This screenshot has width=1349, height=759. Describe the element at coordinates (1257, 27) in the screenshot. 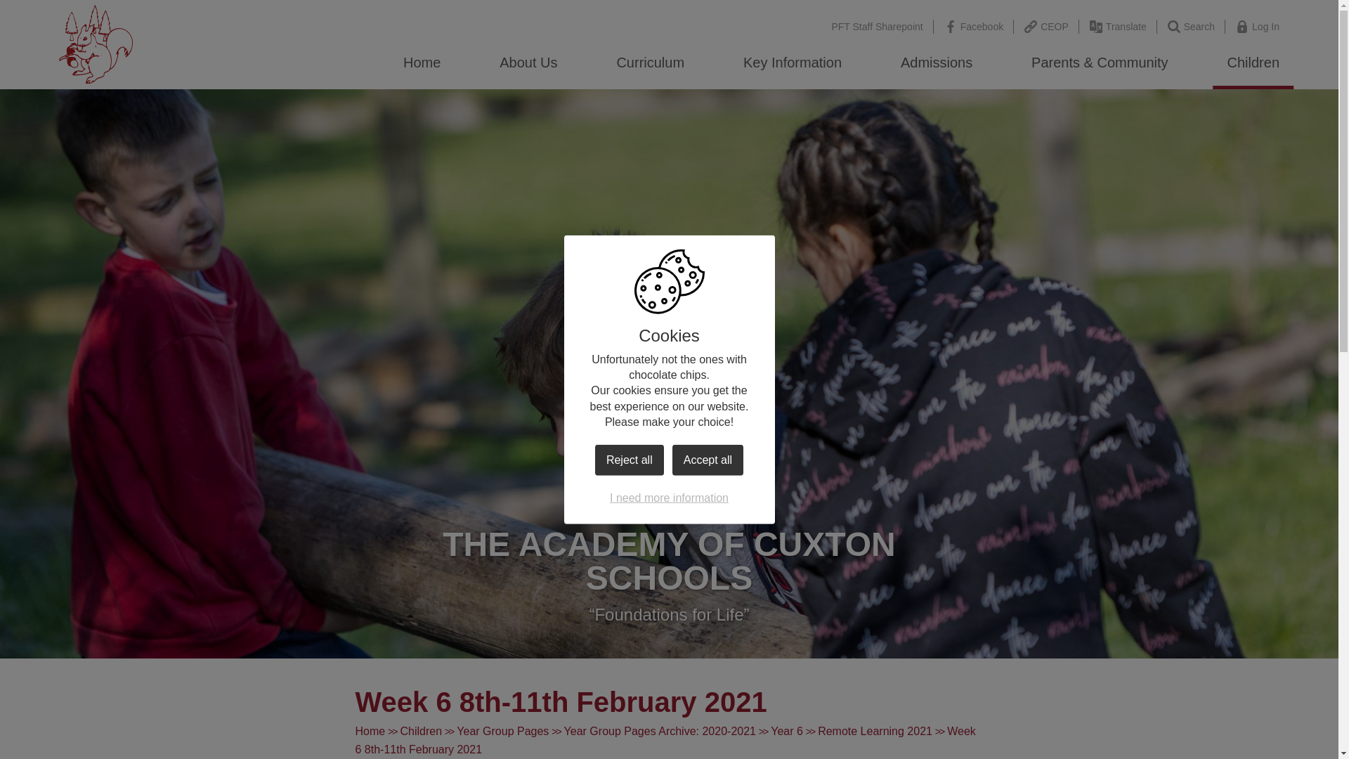

I see `Log in` at that location.